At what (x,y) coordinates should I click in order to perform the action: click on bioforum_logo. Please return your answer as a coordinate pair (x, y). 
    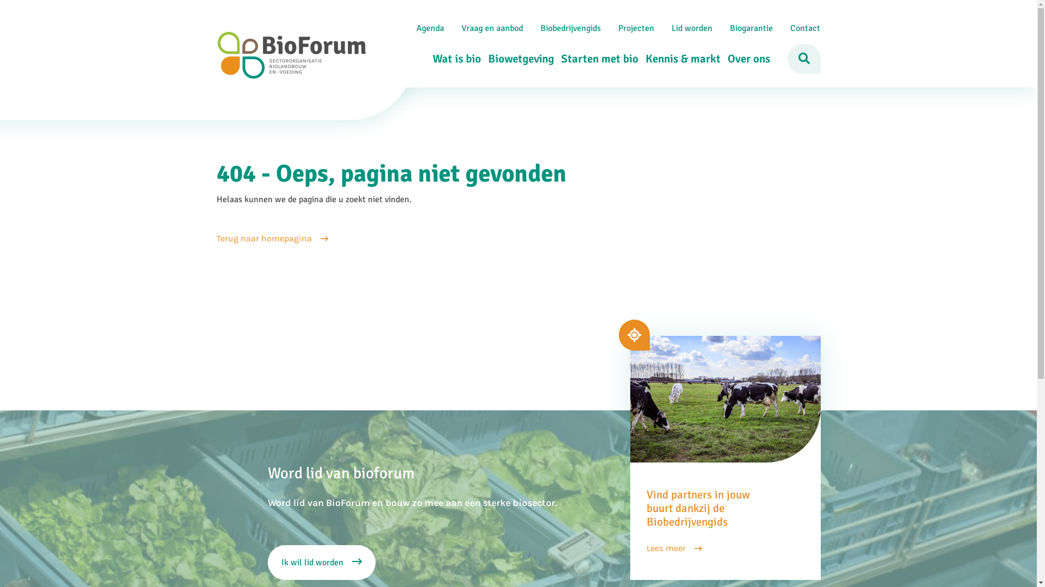
    Looking at the image, I should click on (292, 55).